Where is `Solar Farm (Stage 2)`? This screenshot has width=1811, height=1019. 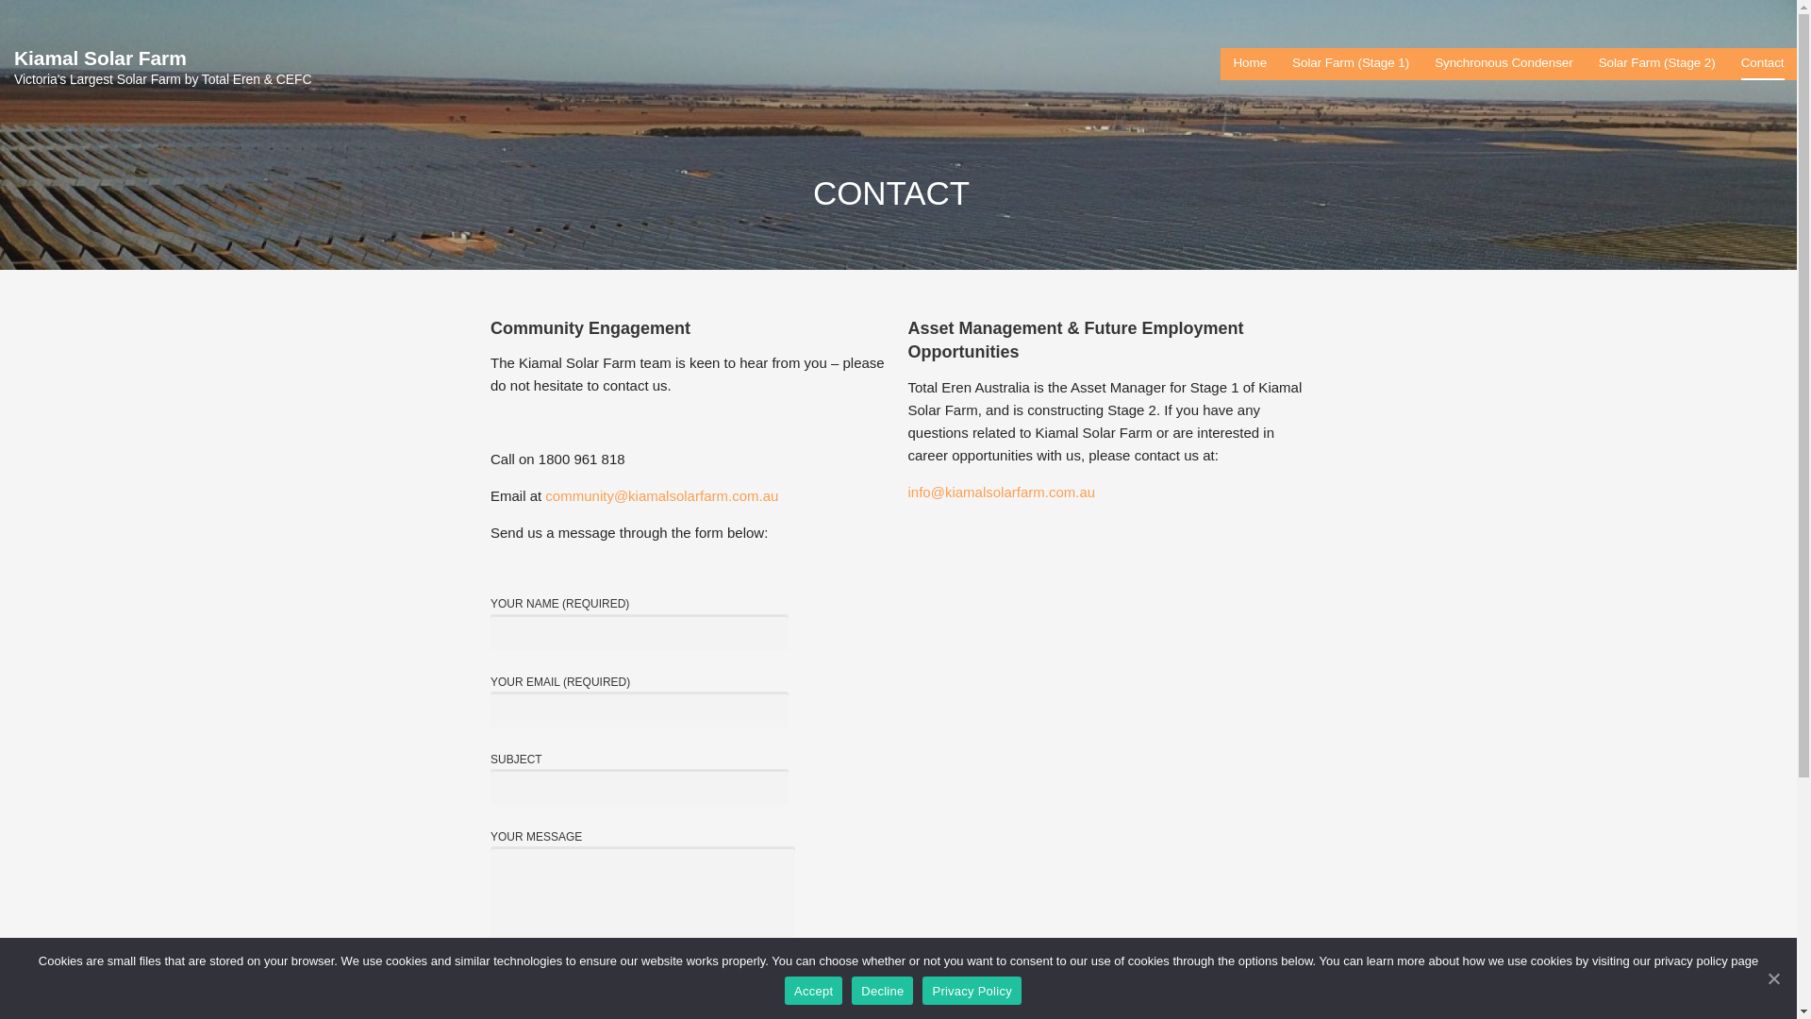 Solar Farm (Stage 2) is located at coordinates (1657, 64).